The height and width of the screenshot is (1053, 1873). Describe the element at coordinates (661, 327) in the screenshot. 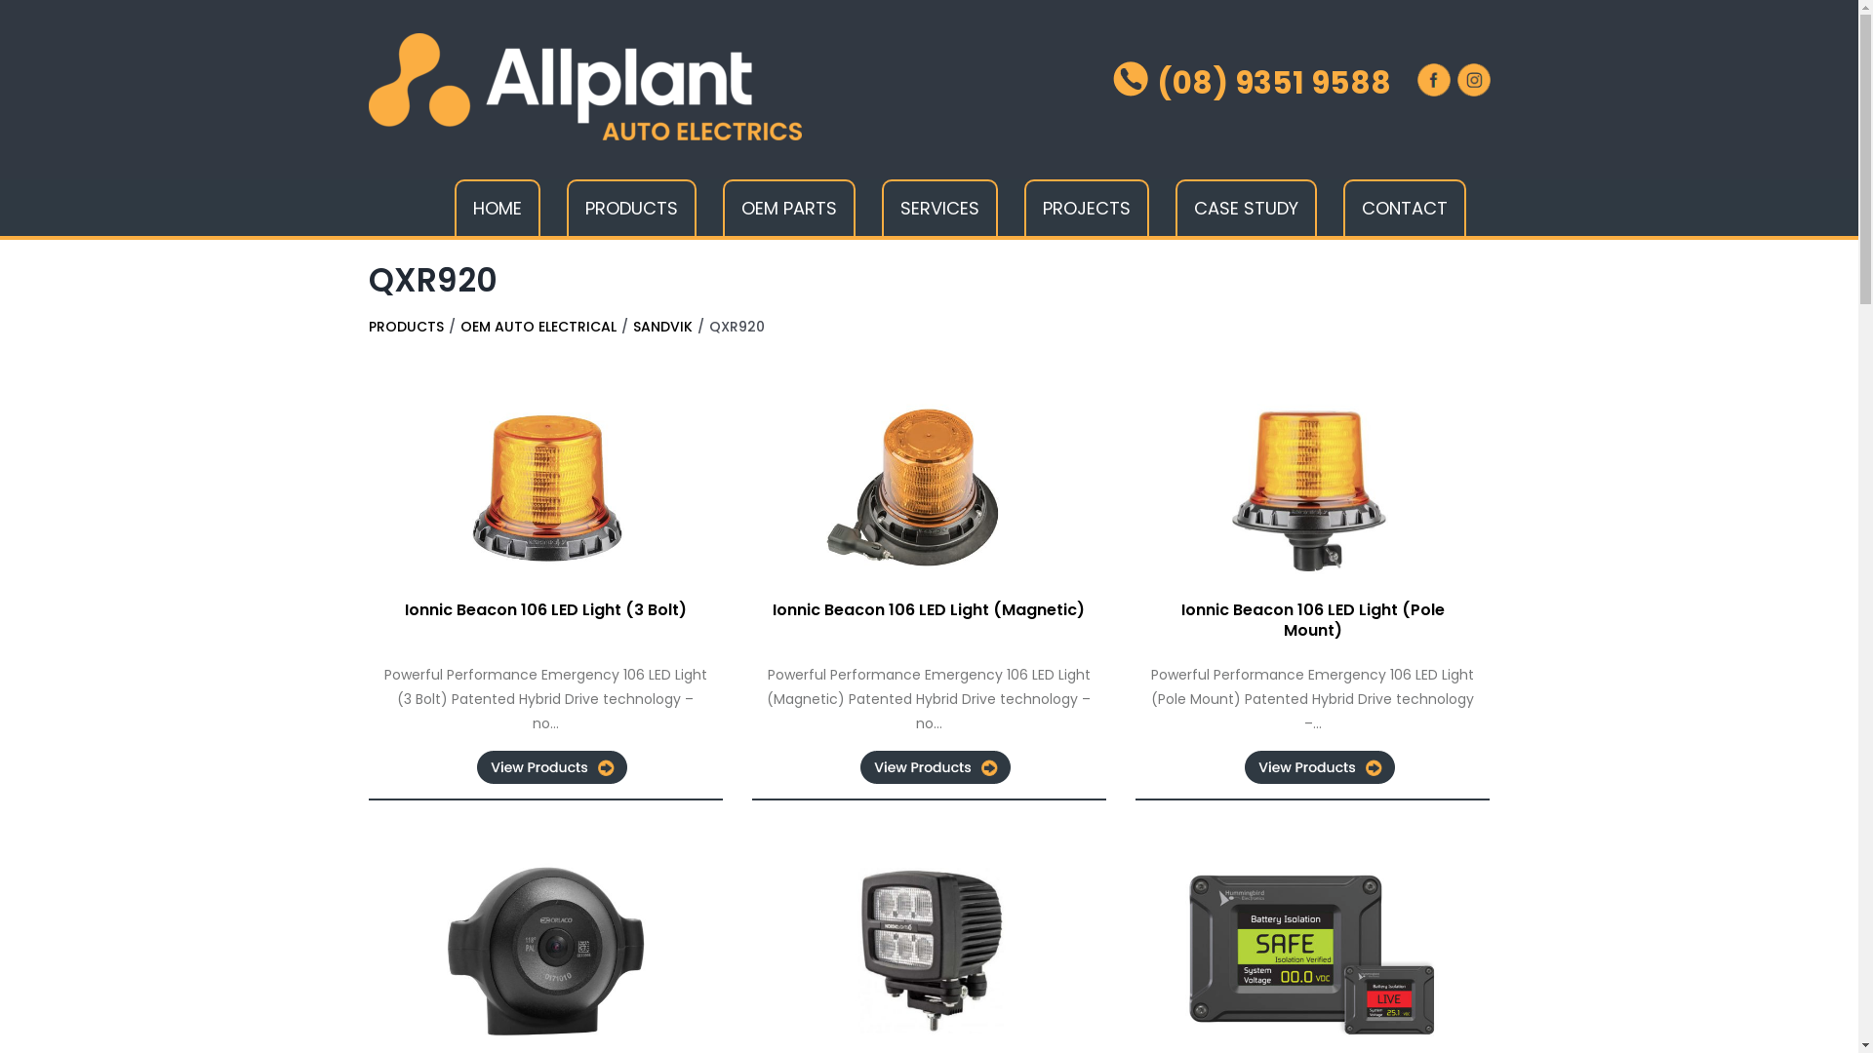

I see `SANDVIK` at that location.